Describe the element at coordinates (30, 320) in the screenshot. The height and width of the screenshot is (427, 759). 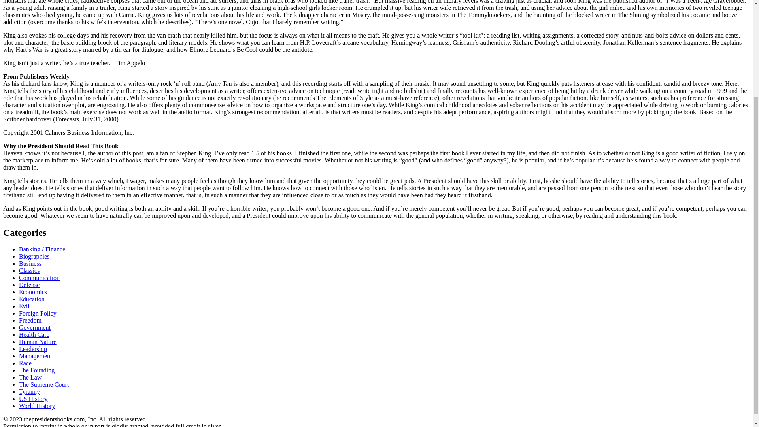
I see `Freedom` at that location.